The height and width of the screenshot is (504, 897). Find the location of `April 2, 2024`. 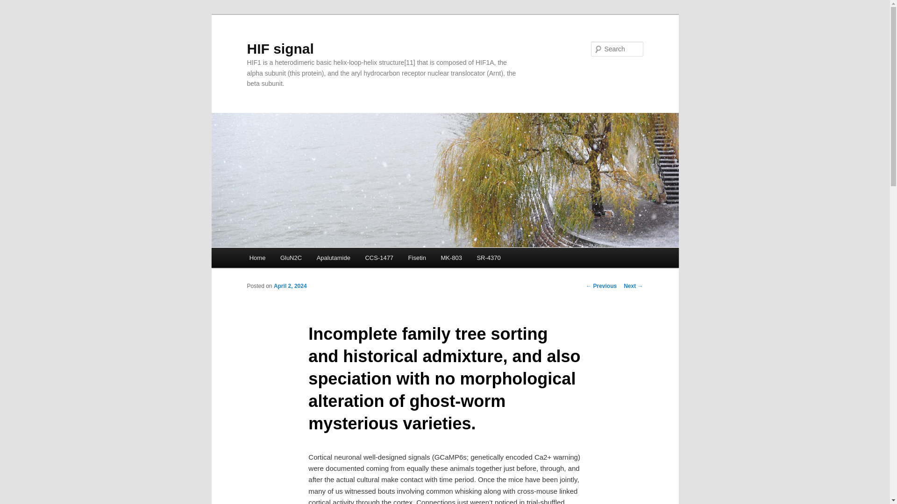

April 2, 2024 is located at coordinates (290, 286).